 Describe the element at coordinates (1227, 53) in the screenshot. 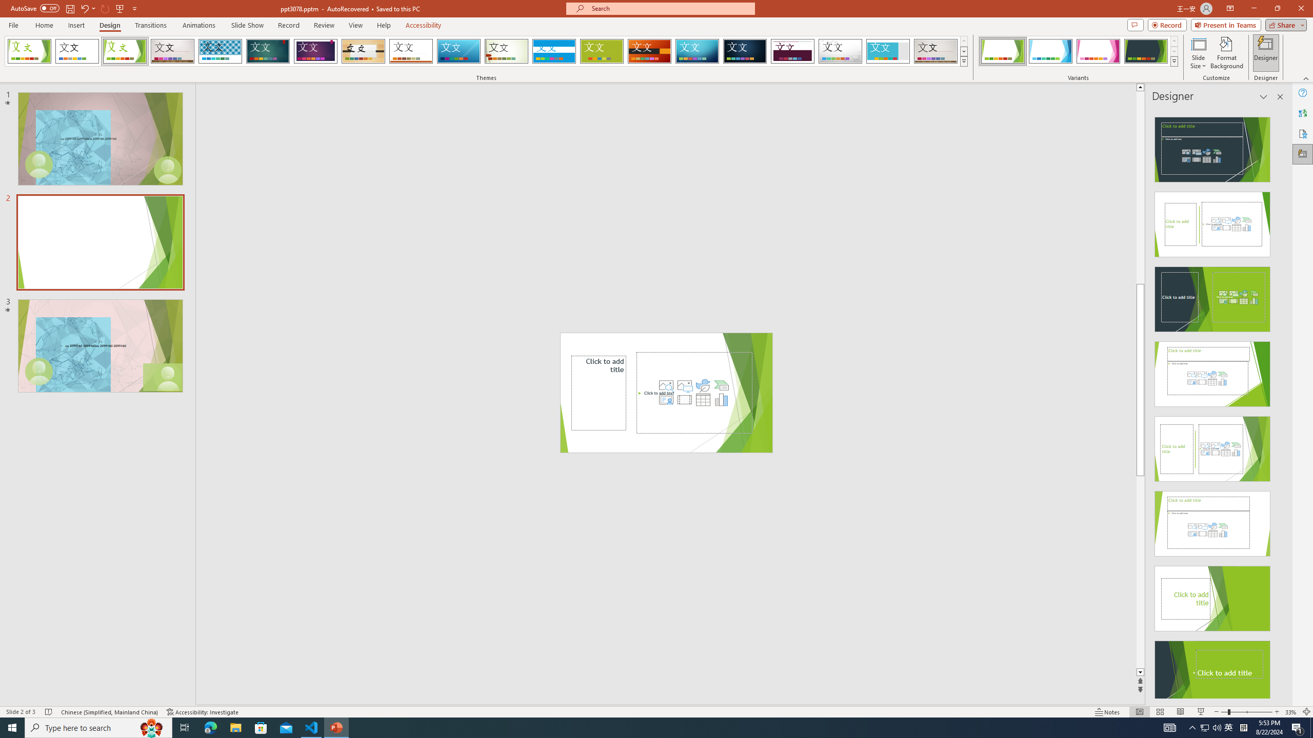

I see `Format Background` at that location.